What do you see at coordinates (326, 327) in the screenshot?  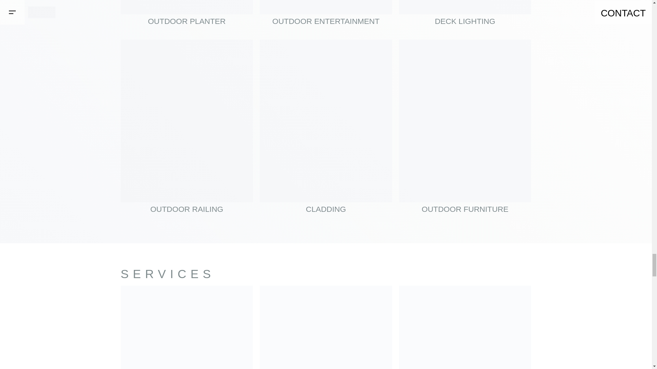 I see `PERMITS COMPLIANCE ZONING` at bounding box center [326, 327].